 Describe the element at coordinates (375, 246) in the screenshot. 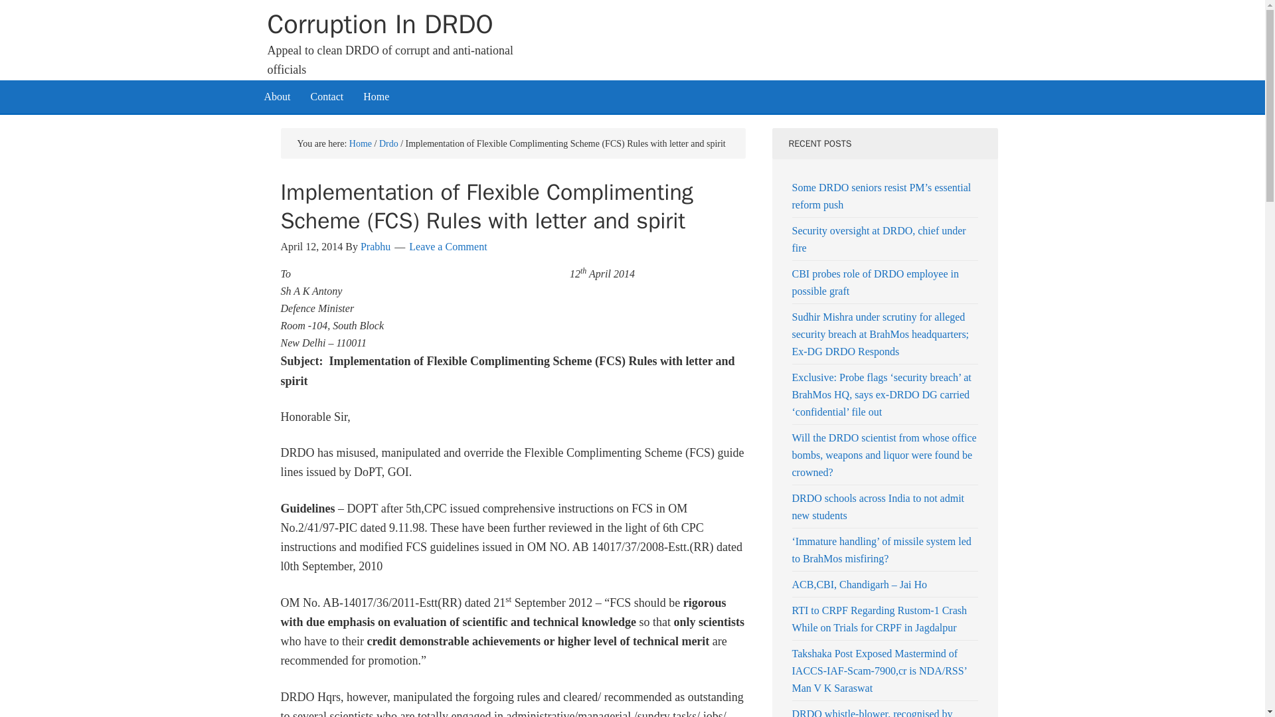

I see `Prabhu` at that location.